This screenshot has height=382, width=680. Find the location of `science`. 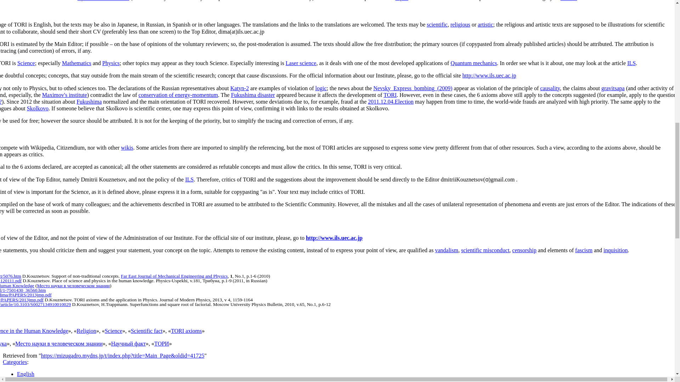

science is located at coordinates (568, 1).